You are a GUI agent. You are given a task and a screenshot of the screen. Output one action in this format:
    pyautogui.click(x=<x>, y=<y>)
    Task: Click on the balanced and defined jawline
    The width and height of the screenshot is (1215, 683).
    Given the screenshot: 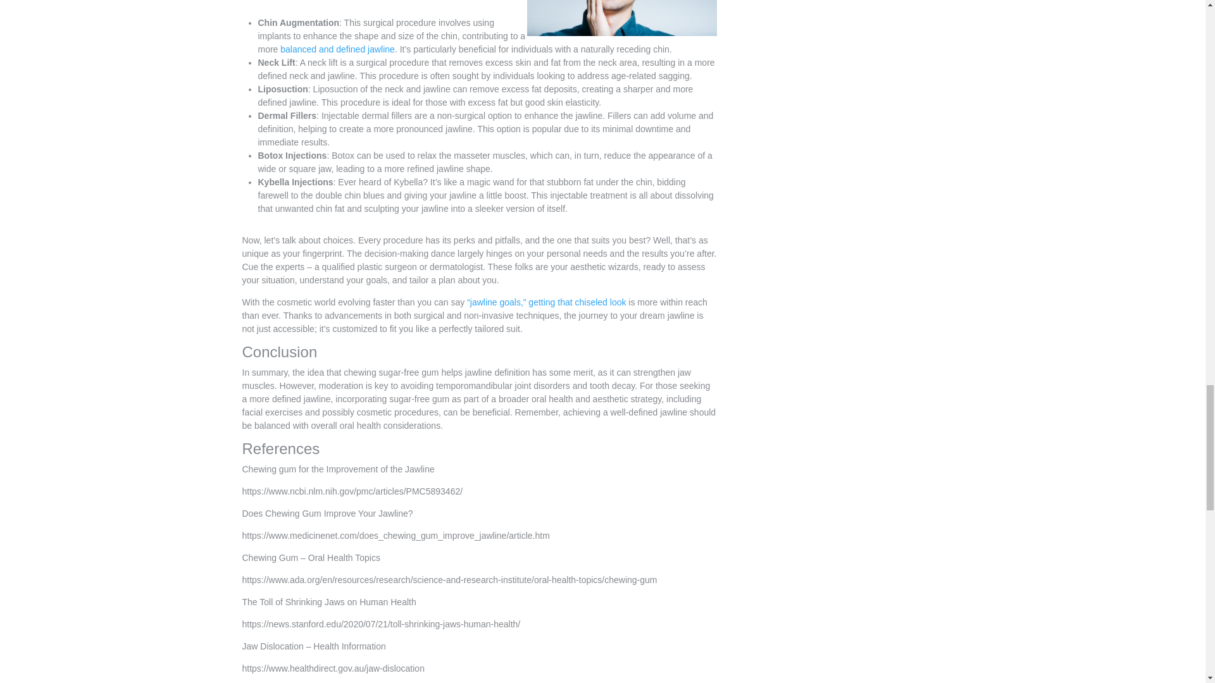 What is the action you would take?
    pyautogui.click(x=338, y=52)
    